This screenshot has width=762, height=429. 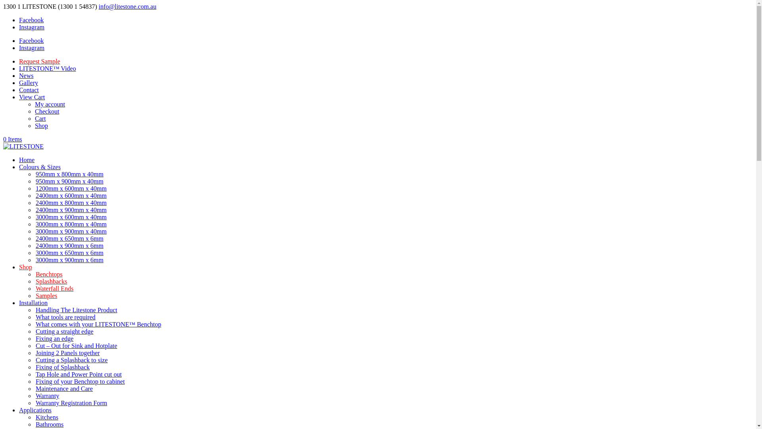 What do you see at coordinates (66, 317) in the screenshot?
I see `What tools are required` at bounding box center [66, 317].